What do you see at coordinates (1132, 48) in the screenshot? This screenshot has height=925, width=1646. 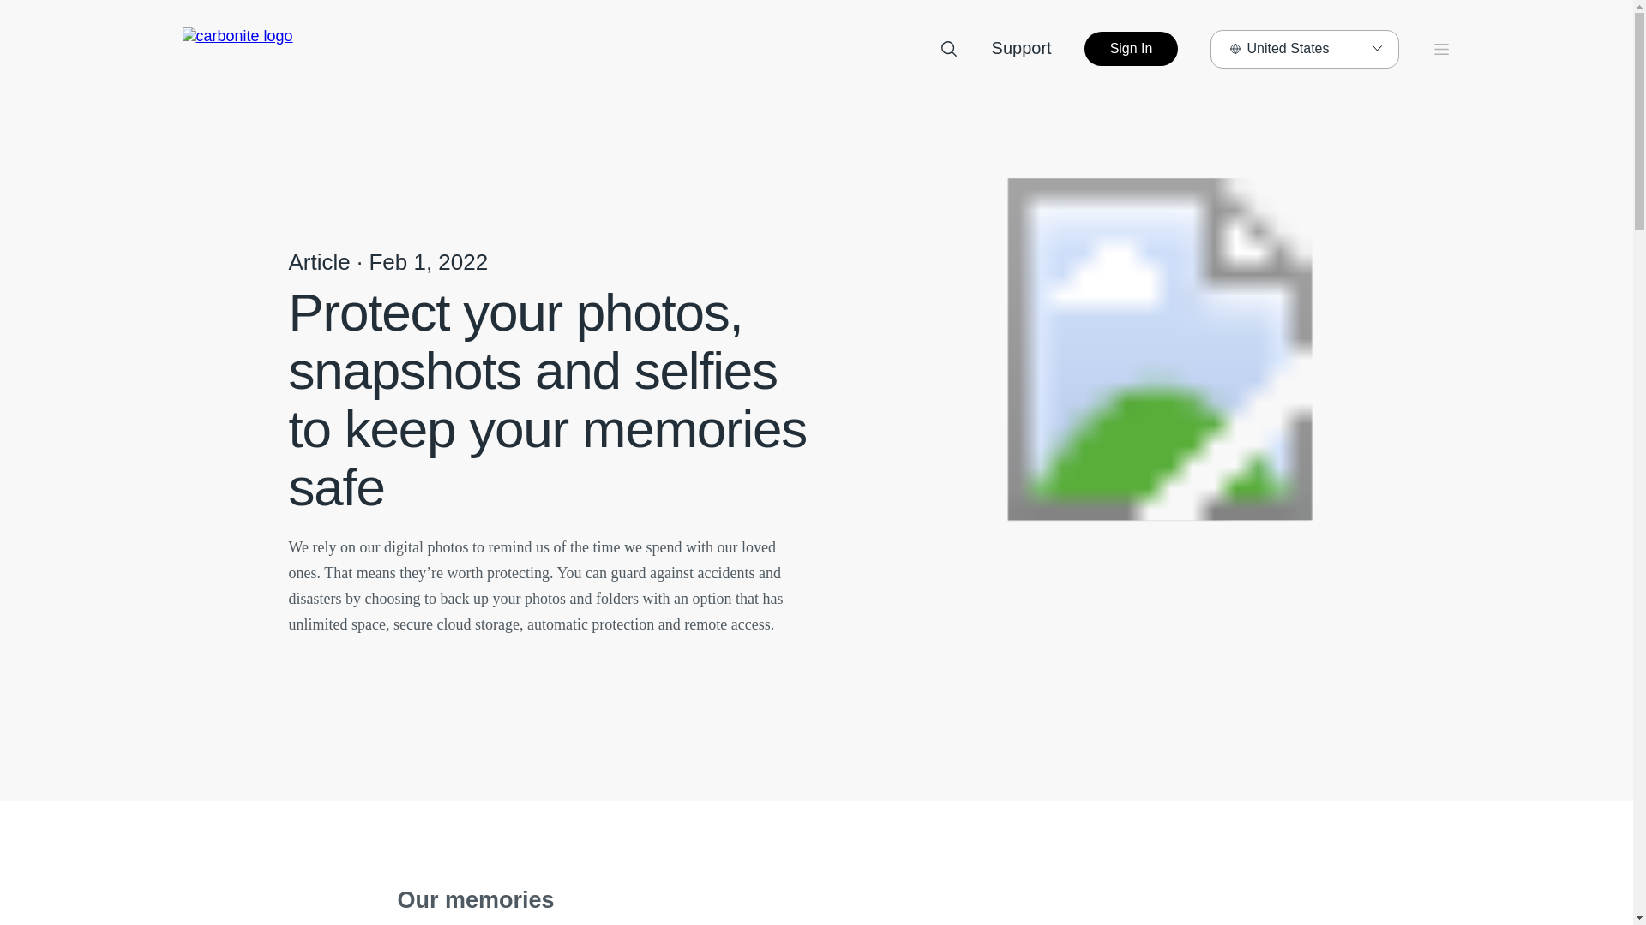 I see `Sign In` at bounding box center [1132, 48].